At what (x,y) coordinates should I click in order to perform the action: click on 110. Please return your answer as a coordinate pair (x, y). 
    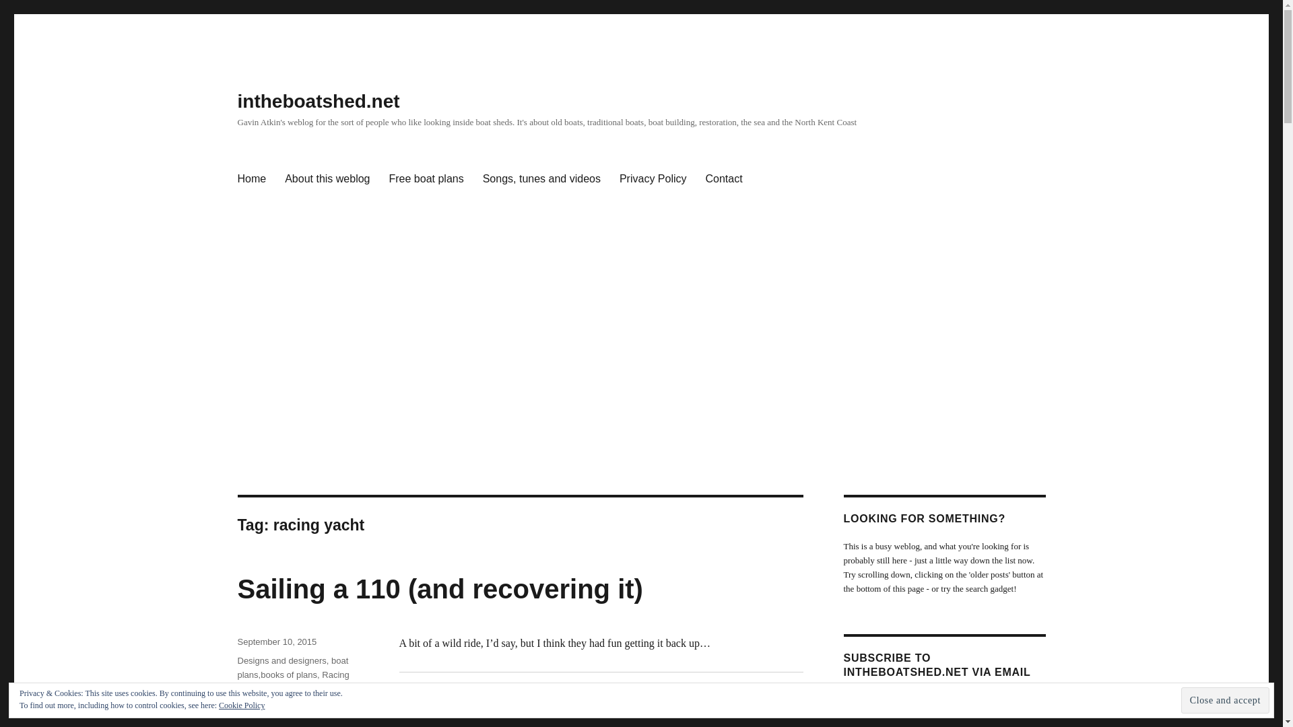
    Looking at the image, I should click on (244, 708).